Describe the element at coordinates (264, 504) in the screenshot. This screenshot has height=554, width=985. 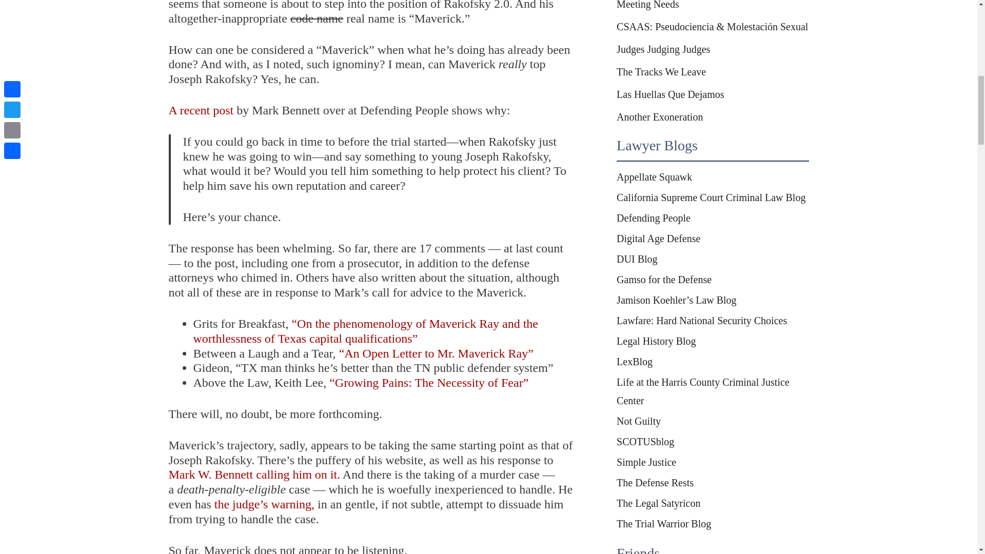
I see `Reduced bail for murder suspect denied` at that location.